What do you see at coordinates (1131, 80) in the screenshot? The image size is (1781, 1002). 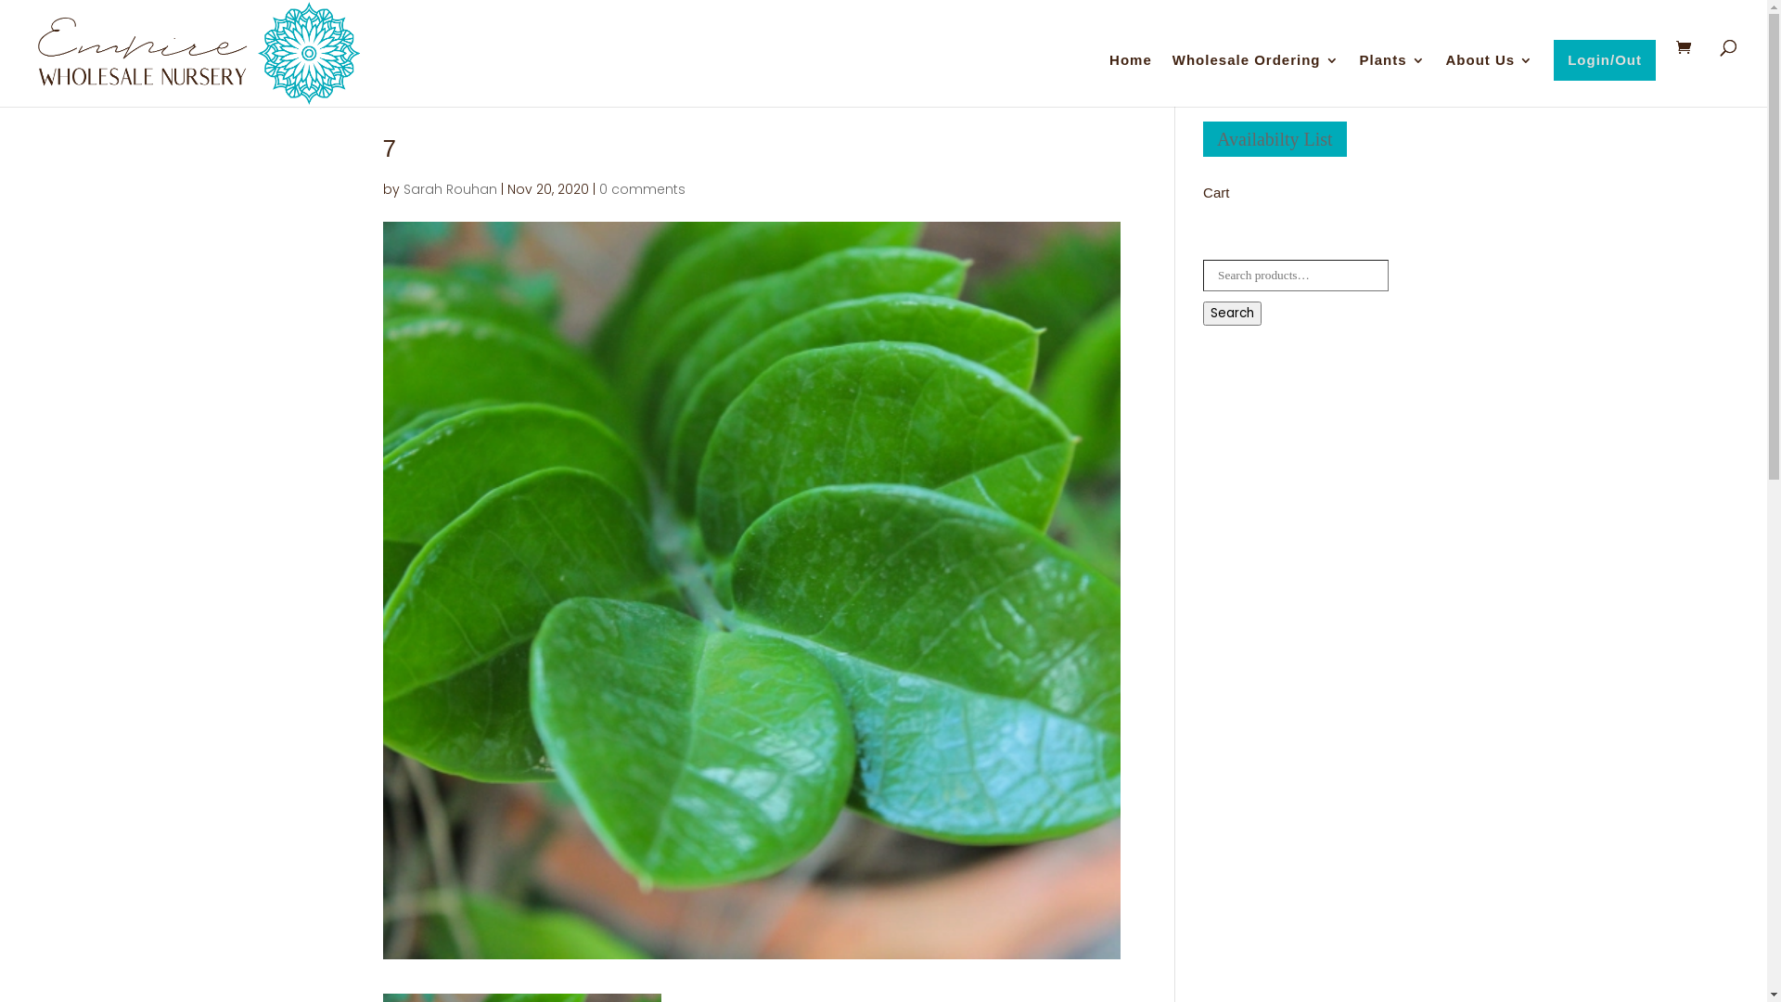 I see `Home` at bounding box center [1131, 80].